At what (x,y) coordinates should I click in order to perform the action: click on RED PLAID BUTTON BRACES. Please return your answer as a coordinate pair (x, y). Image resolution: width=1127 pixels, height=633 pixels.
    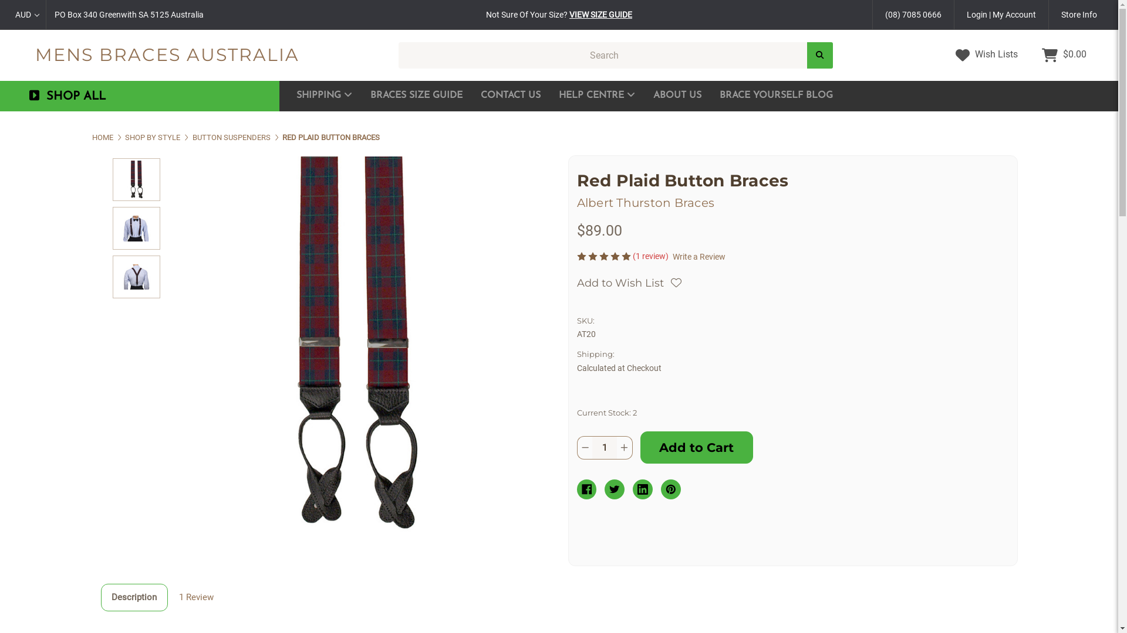
    Looking at the image, I should click on (331, 137).